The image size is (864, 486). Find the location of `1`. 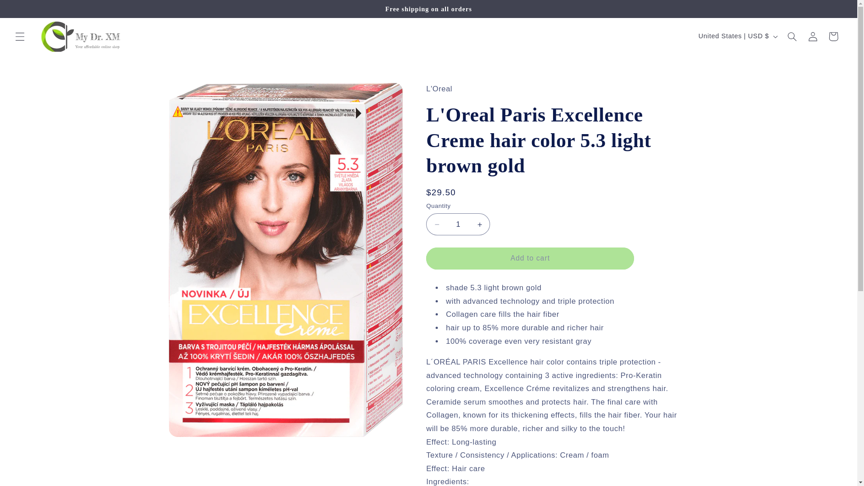

1 is located at coordinates (458, 224).